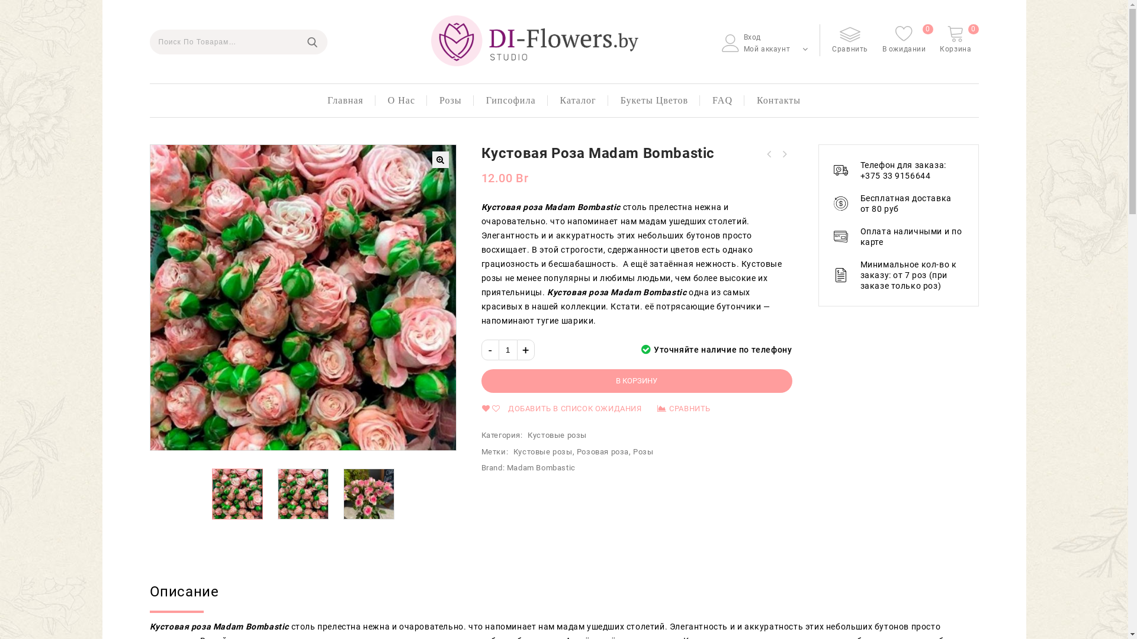 This screenshot has height=639, width=1137. What do you see at coordinates (541, 467) in the screenshot?
I see `Madam Bombastic` at bounding box center [541, 467].